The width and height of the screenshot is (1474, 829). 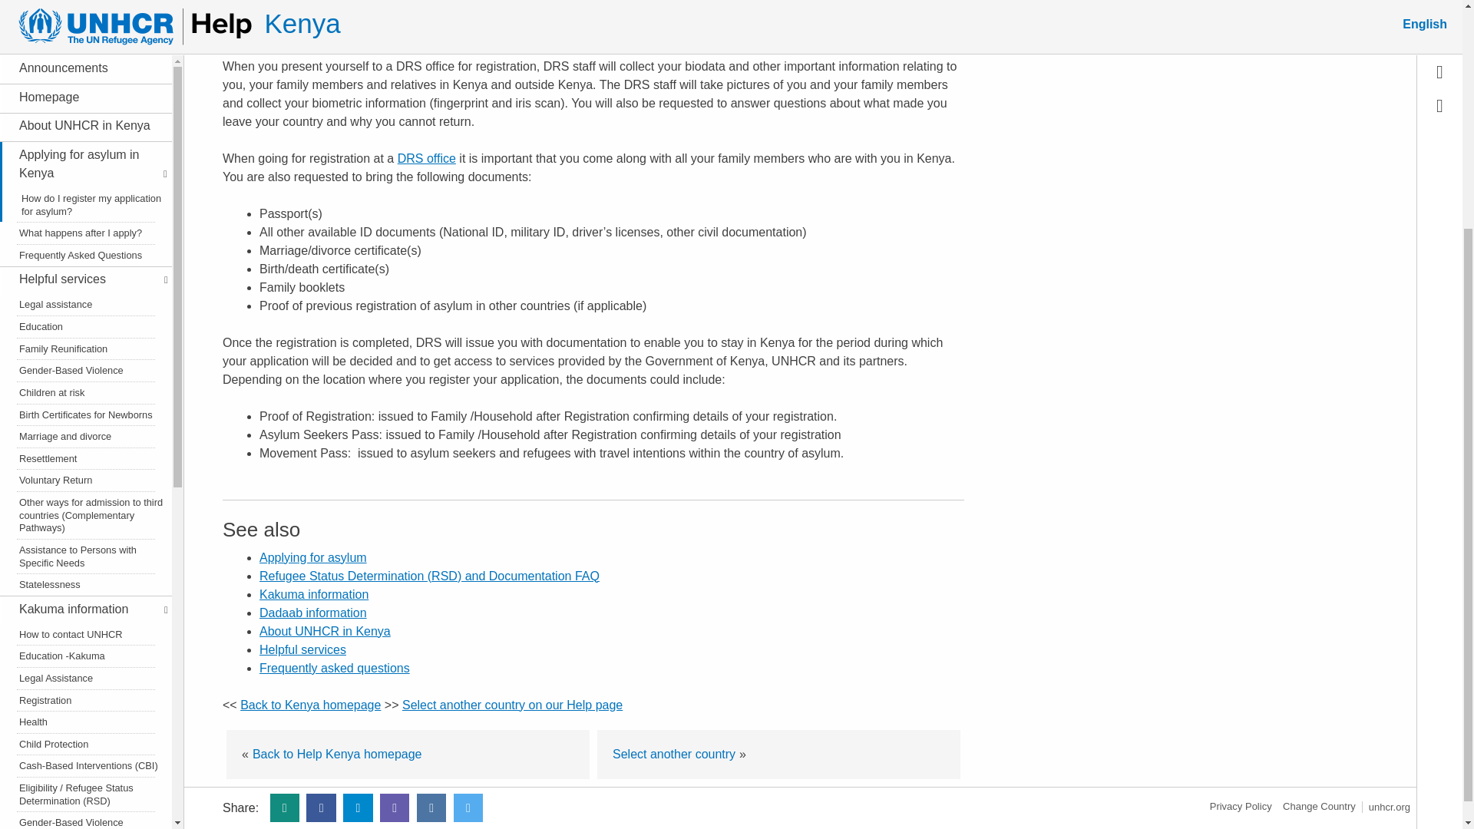 What do you see at coordinates (1390, 808) in the screenshot?
I see `UNHCR - the UN Refugee Agency` at bounding box center [1390, 808].